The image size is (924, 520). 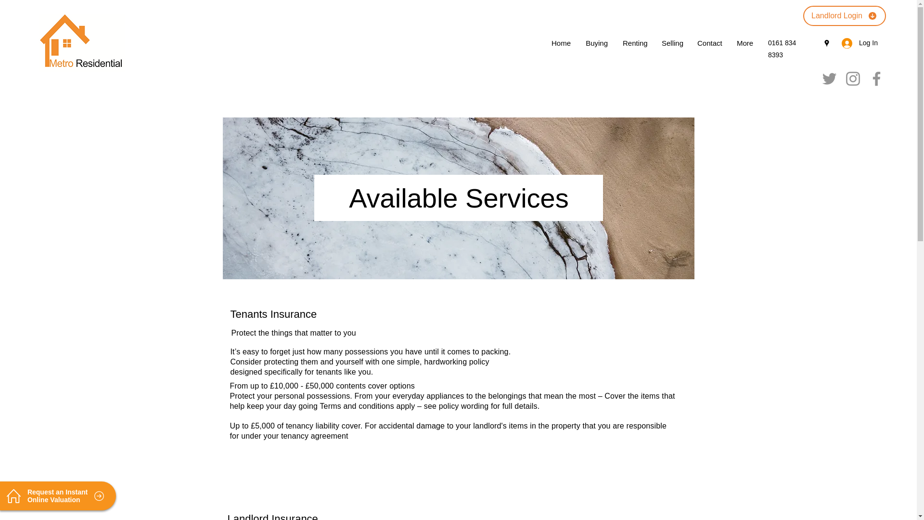 I want to click on Log In, so click(x=857, y=43).